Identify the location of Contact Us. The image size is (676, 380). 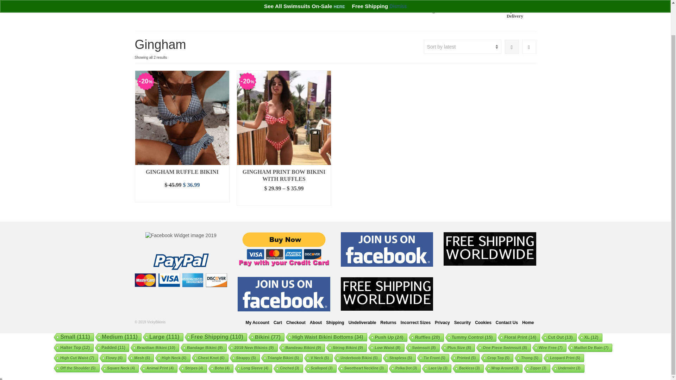
(506, 323).